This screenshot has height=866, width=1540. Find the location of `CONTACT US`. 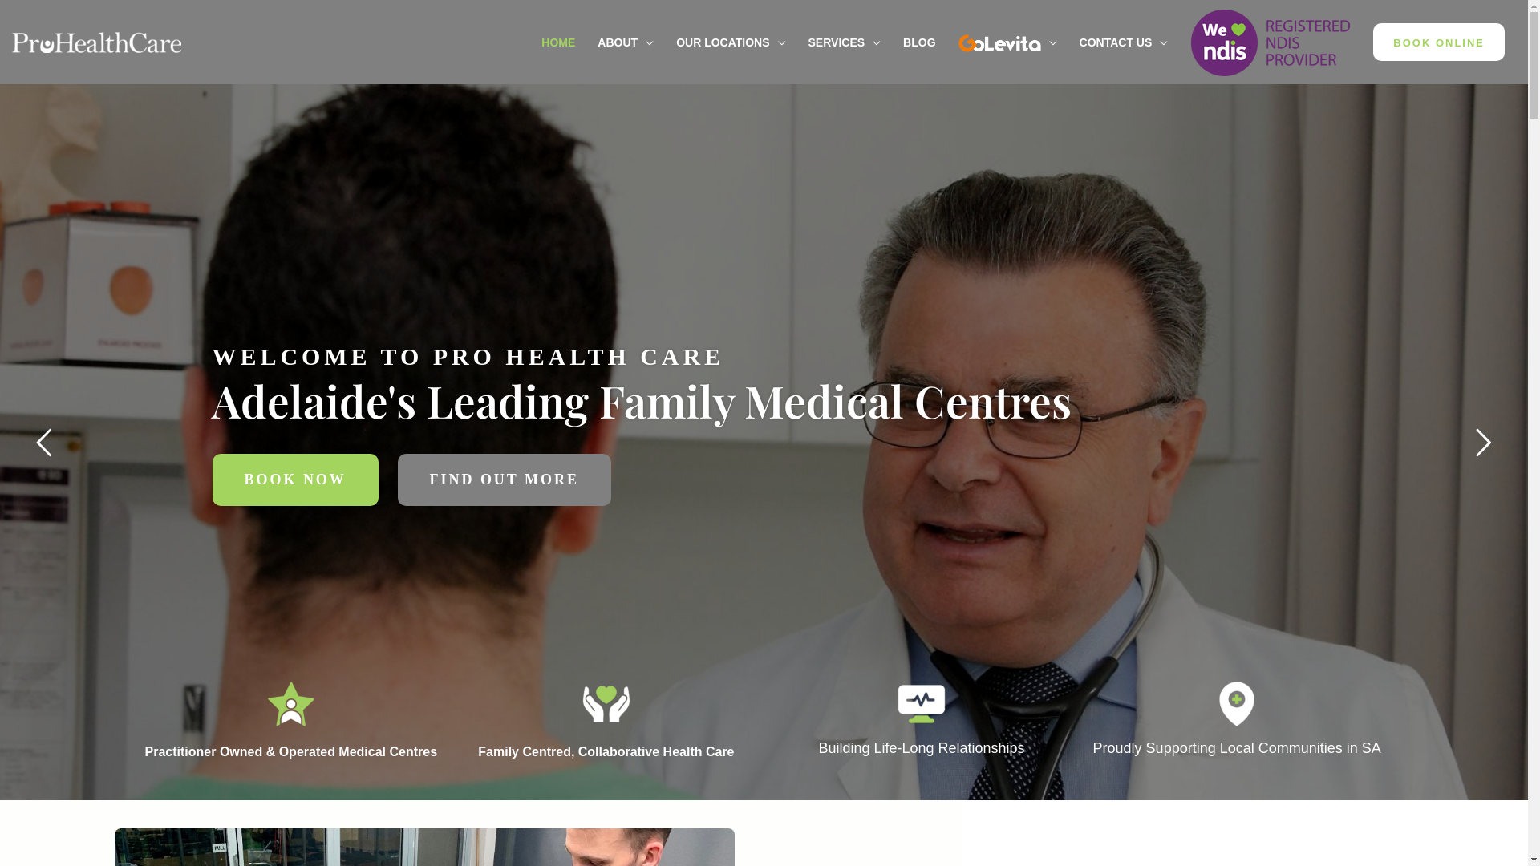

CONTACT US is located at coordinates (1125, 42).